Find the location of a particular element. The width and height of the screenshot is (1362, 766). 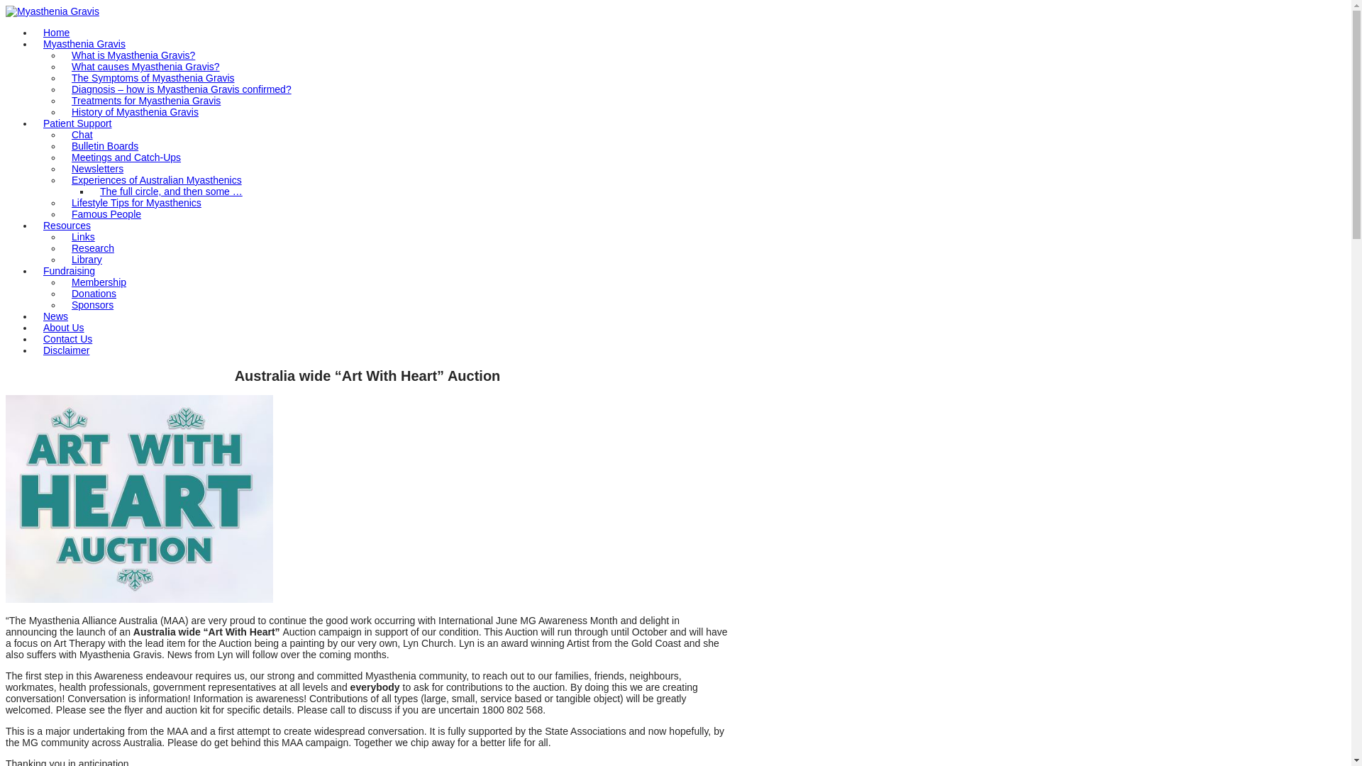

Chat is located at coordinates (82, 135).